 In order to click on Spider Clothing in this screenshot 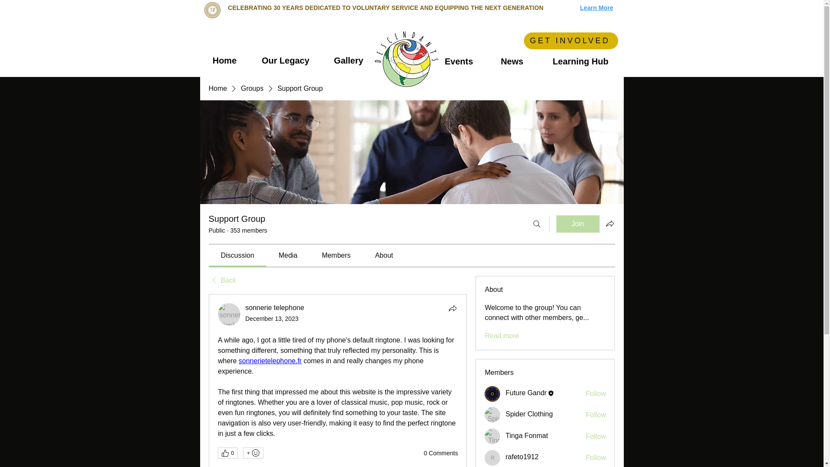, I will do `click(492, 414)`.